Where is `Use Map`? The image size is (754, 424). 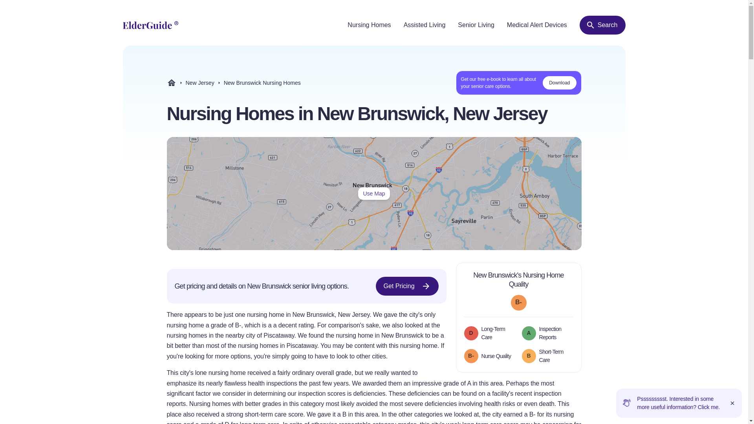
Use Map is located at coordinates (536, 25).